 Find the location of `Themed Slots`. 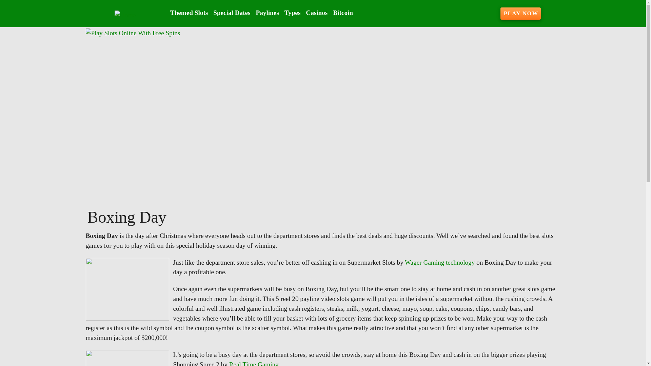

Themed Slots is located at coordinates (189, 13).